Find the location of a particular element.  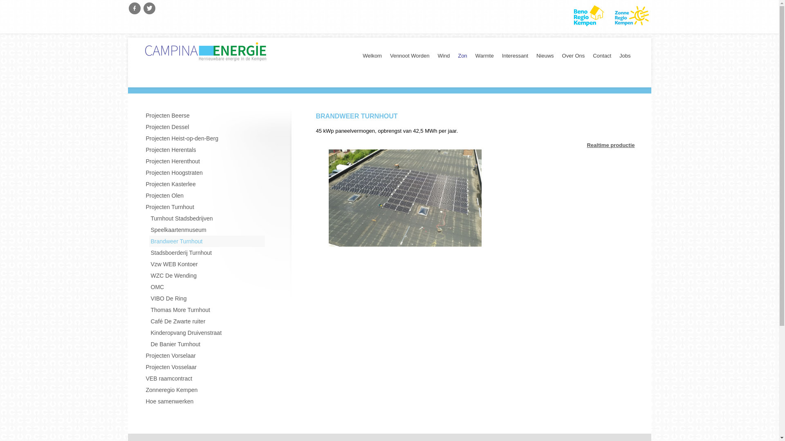

Speelkaartenmuseum is located at coordinates (207, 230).